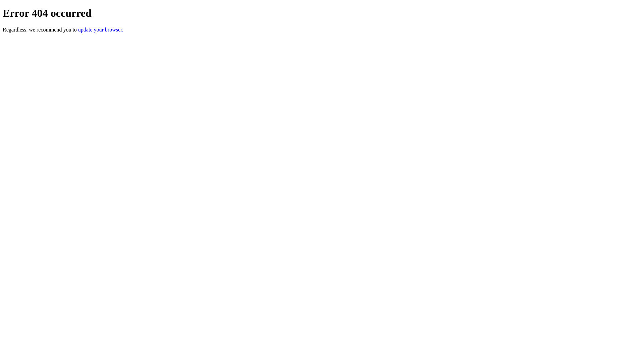 This screenshot has height=362, width=644. What do you see at coordinates (101, 29) in the screenshot?
I see `update your browser.` at bounding box center [101, 29].